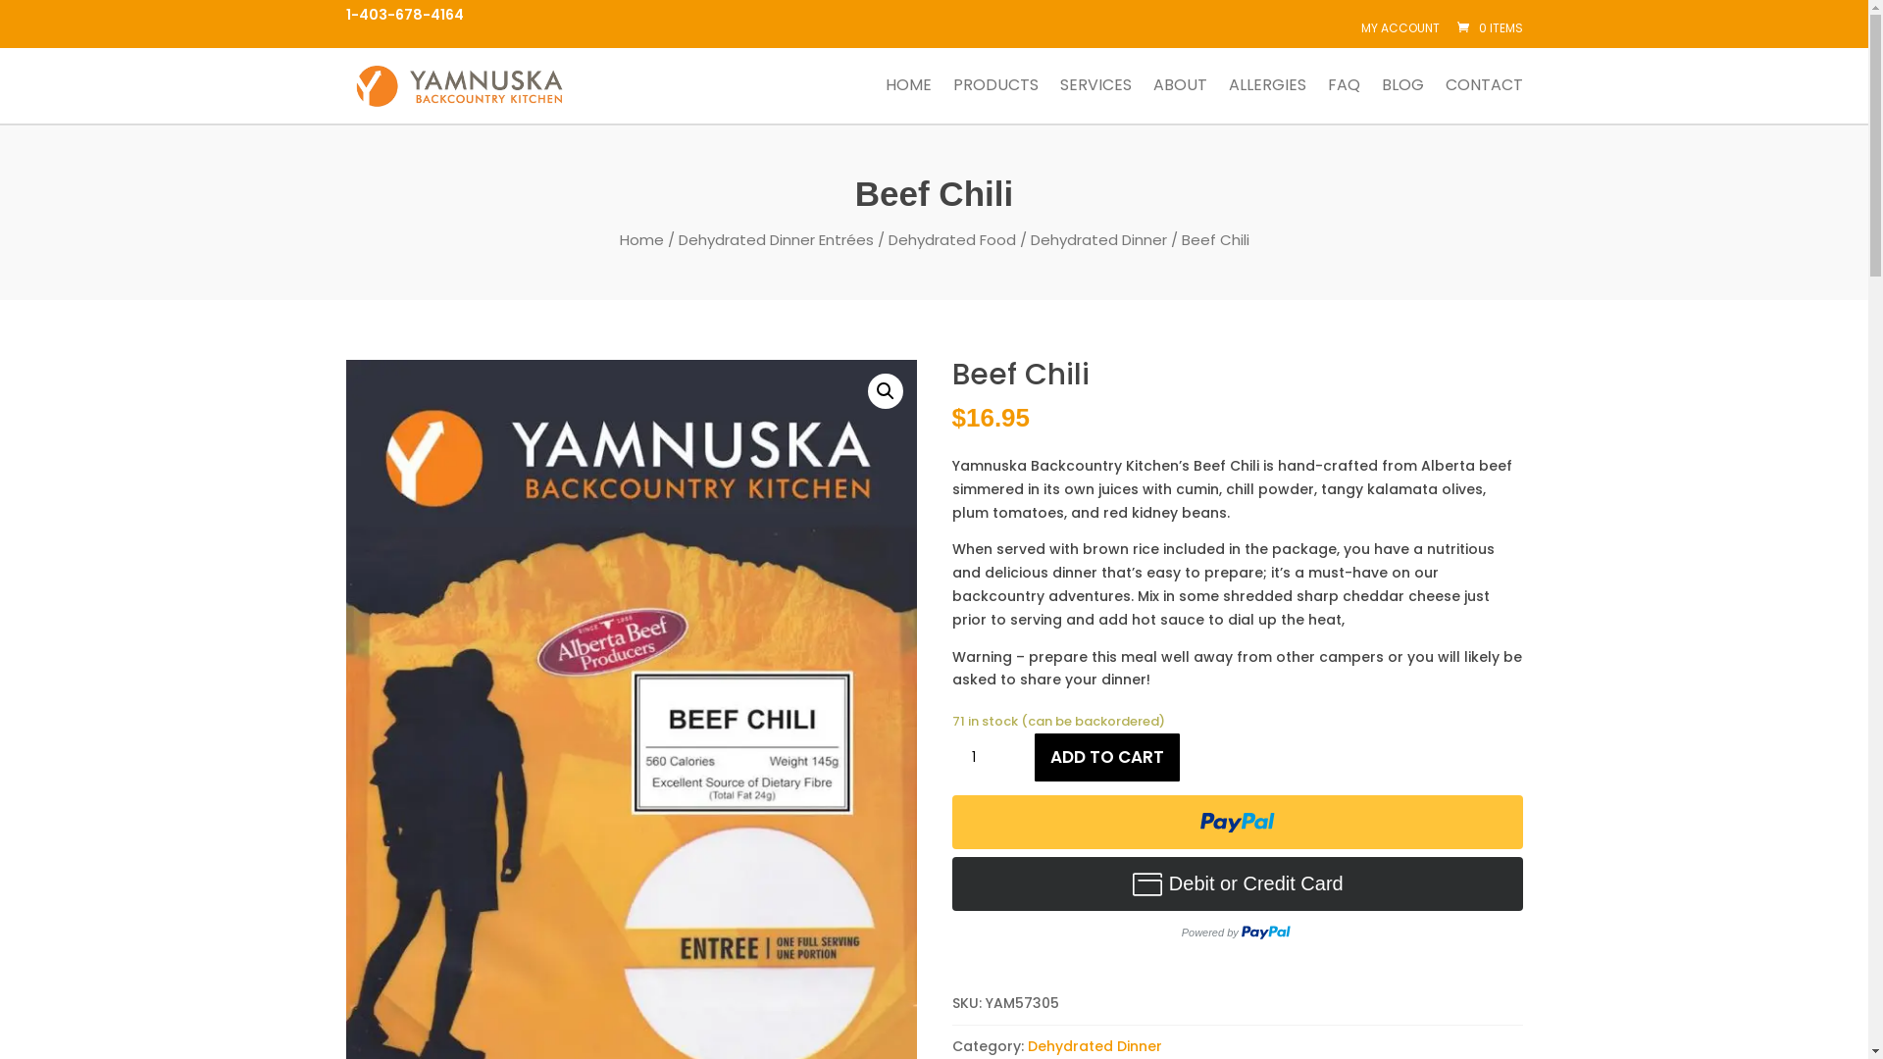 This screenshot has height=1059, width=1883. What do you see at coordinates (1267, 100) in the screenshot?
I see `ALLERGIES` at bounding box center [1267, 100].